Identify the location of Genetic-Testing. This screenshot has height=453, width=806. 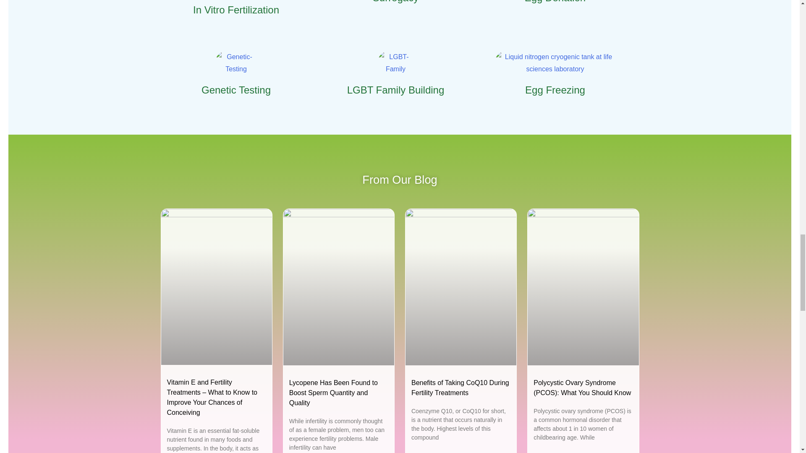
(236, 63).